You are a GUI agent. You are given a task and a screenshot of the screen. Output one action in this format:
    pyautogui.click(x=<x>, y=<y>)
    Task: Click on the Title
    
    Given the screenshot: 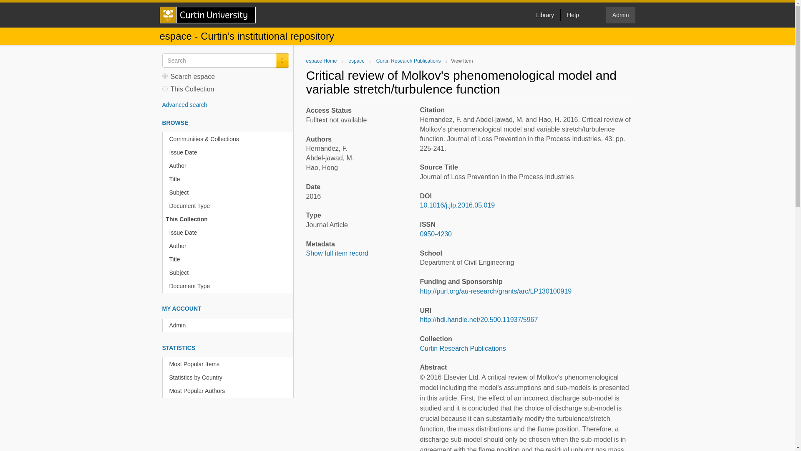 What is the action you would take?
    pyautogui.click(x=229, y=179)
    